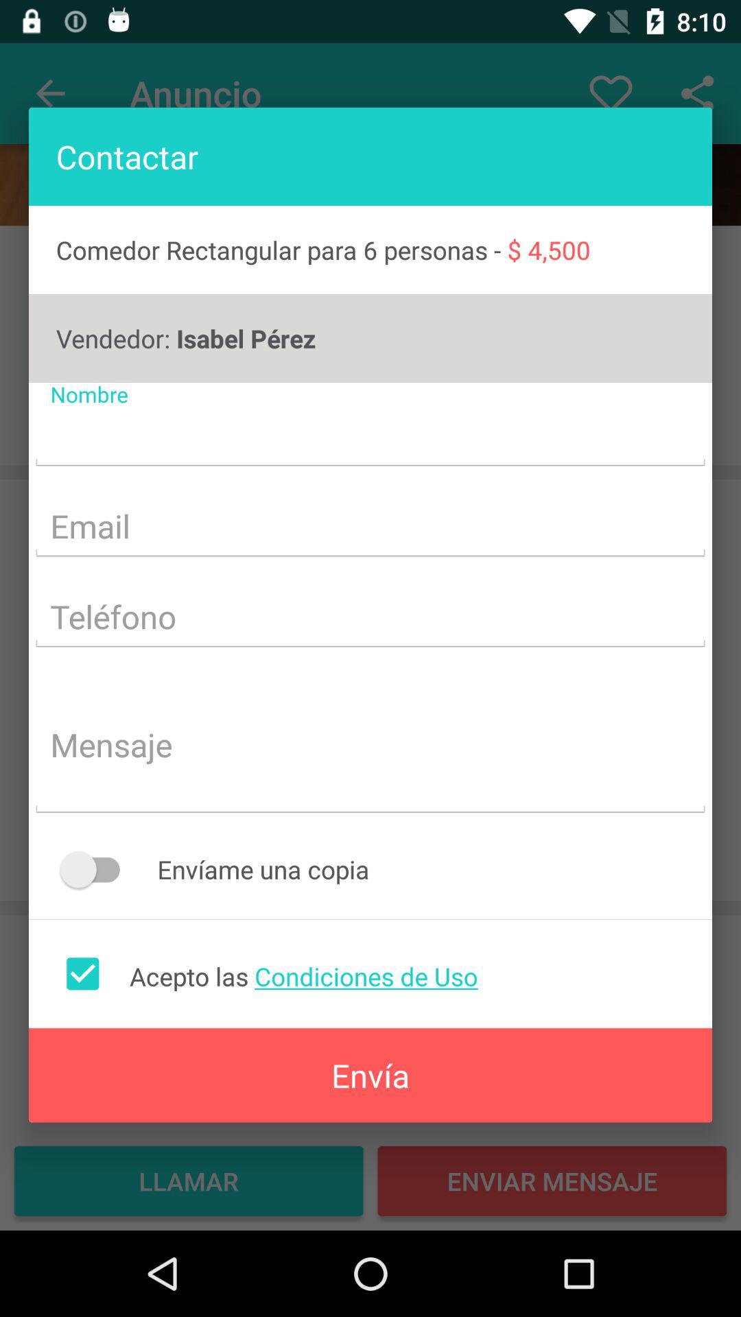  Describe the element at coordinates (370, 746) in the screenshot. I see `enter a mensaje` at that location.